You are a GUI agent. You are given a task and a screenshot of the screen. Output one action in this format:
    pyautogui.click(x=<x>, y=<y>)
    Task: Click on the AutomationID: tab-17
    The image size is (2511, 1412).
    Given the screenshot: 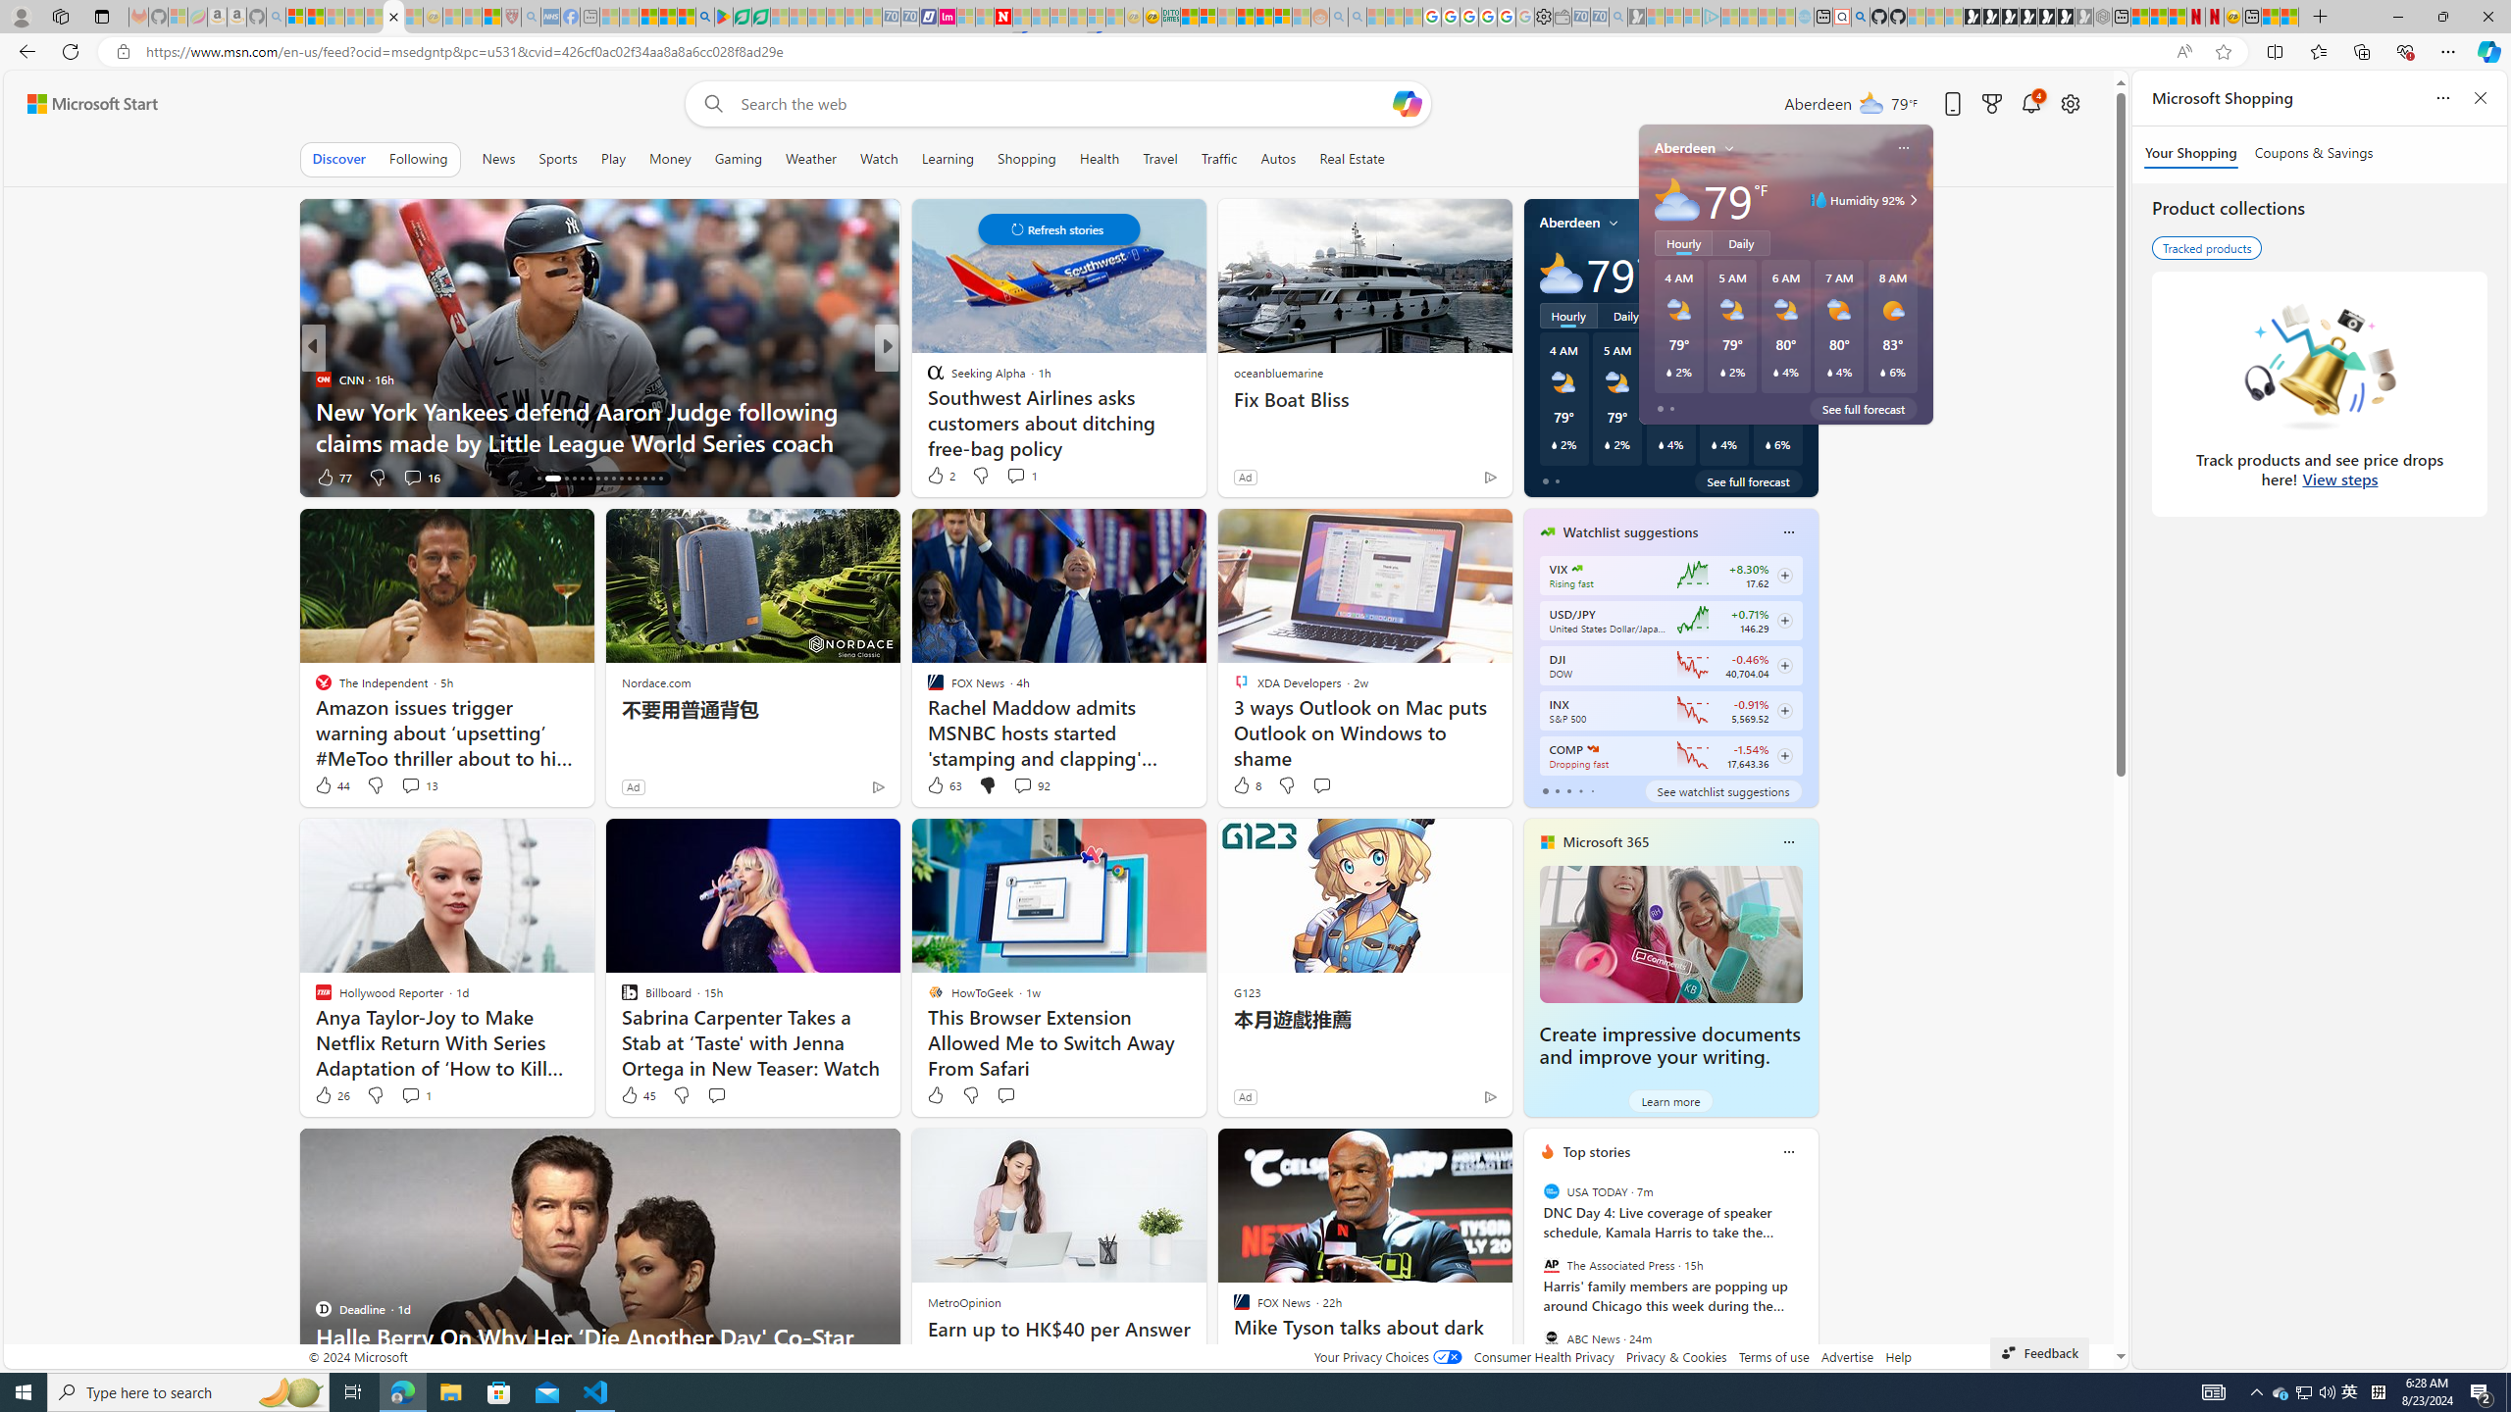 What is the action you would take?
    pyautogui.click(x=547, y=479)
    